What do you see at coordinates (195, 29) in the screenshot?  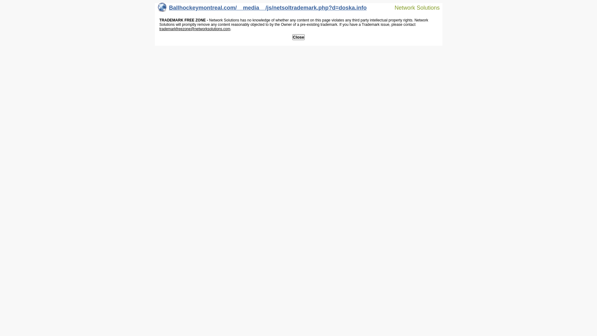 I see `trademarkfreezone@networksolutions.com` at bounding box center [195, 29].